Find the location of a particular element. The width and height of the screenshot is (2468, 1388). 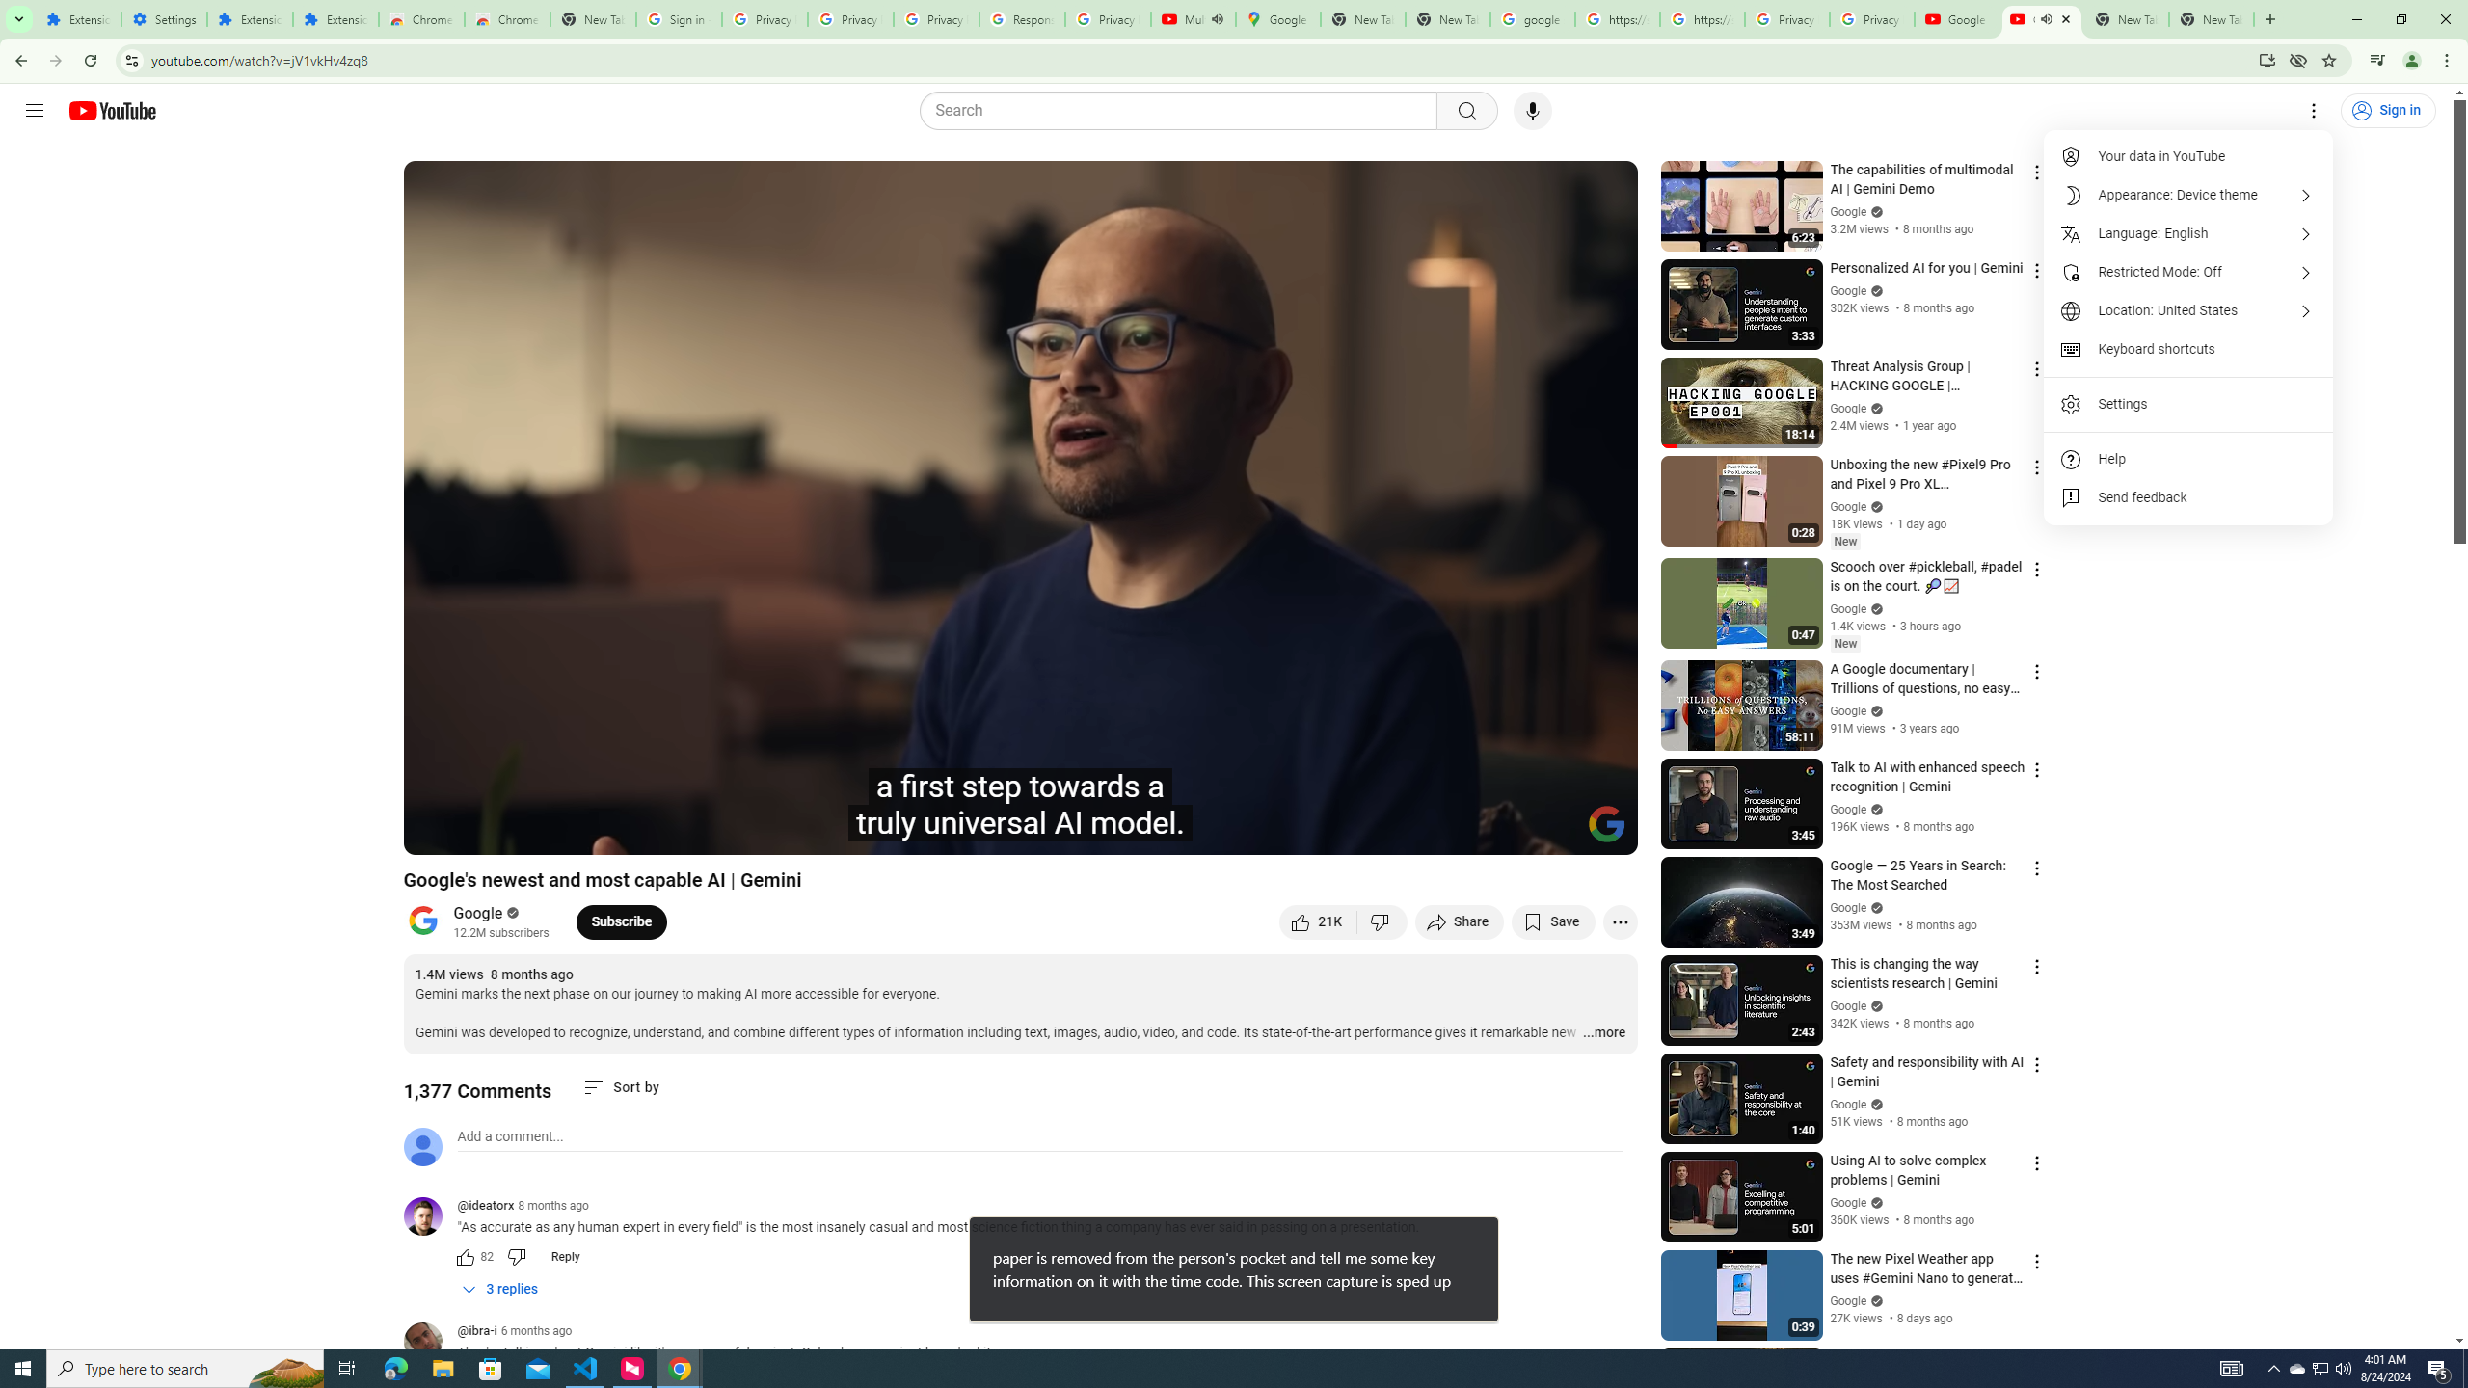

6 months ago is located at coordinates (536, 1330).